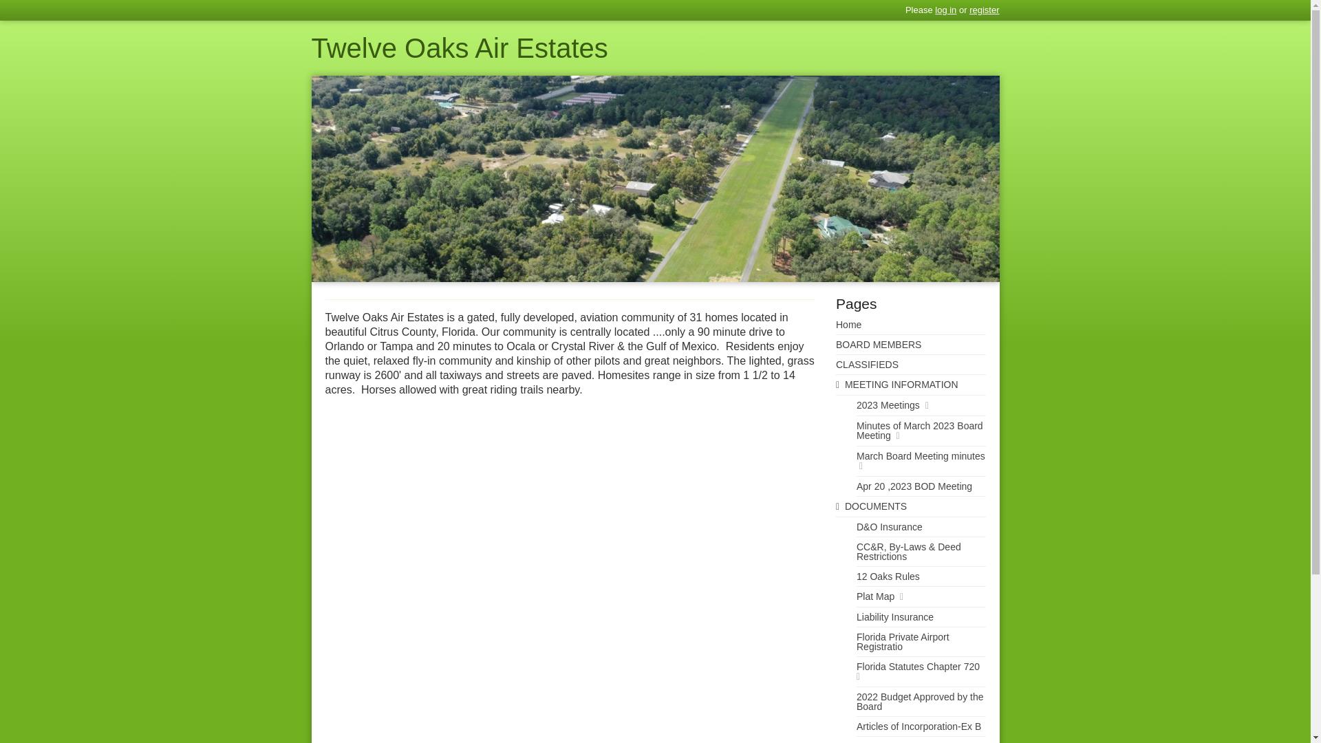 Image resolution: width=1321 pixels, height=743 pixels. Describe the element at coordinates (911, 507) in the screenshot. I see `  DOCUMENTS` at that location.